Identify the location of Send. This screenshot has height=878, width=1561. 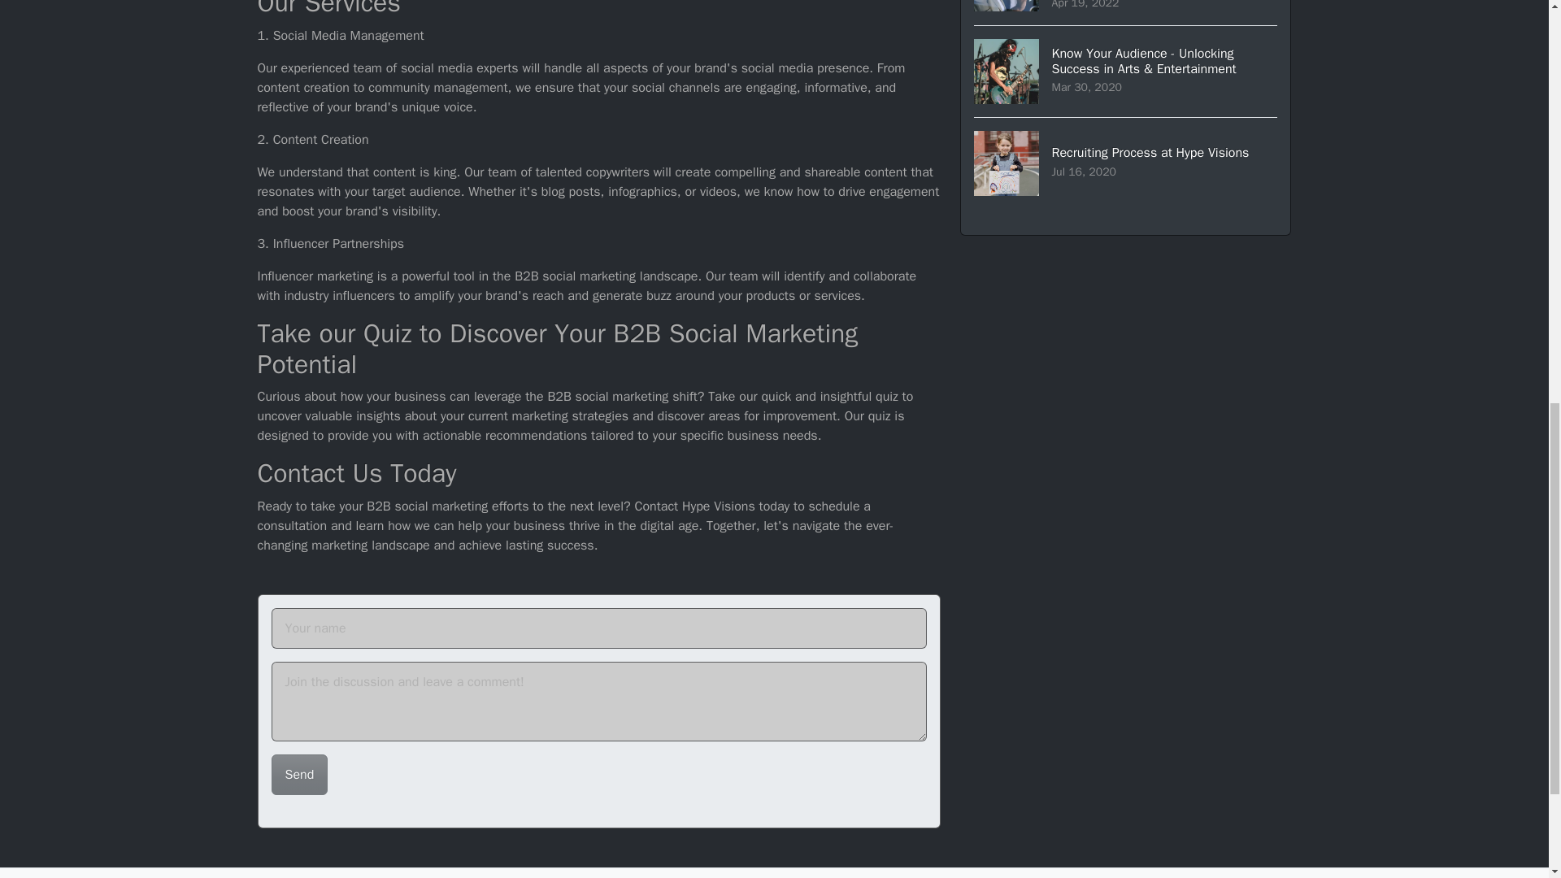
(299, 774).